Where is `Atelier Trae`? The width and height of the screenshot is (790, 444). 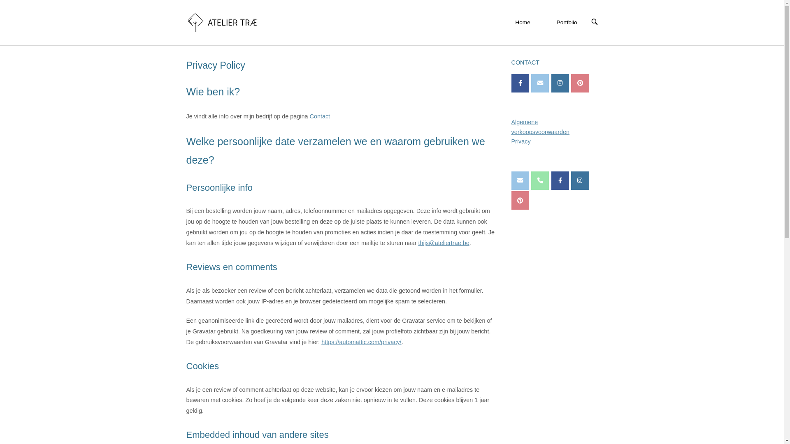 Atelier Trae is located at coordinates (560, 181).